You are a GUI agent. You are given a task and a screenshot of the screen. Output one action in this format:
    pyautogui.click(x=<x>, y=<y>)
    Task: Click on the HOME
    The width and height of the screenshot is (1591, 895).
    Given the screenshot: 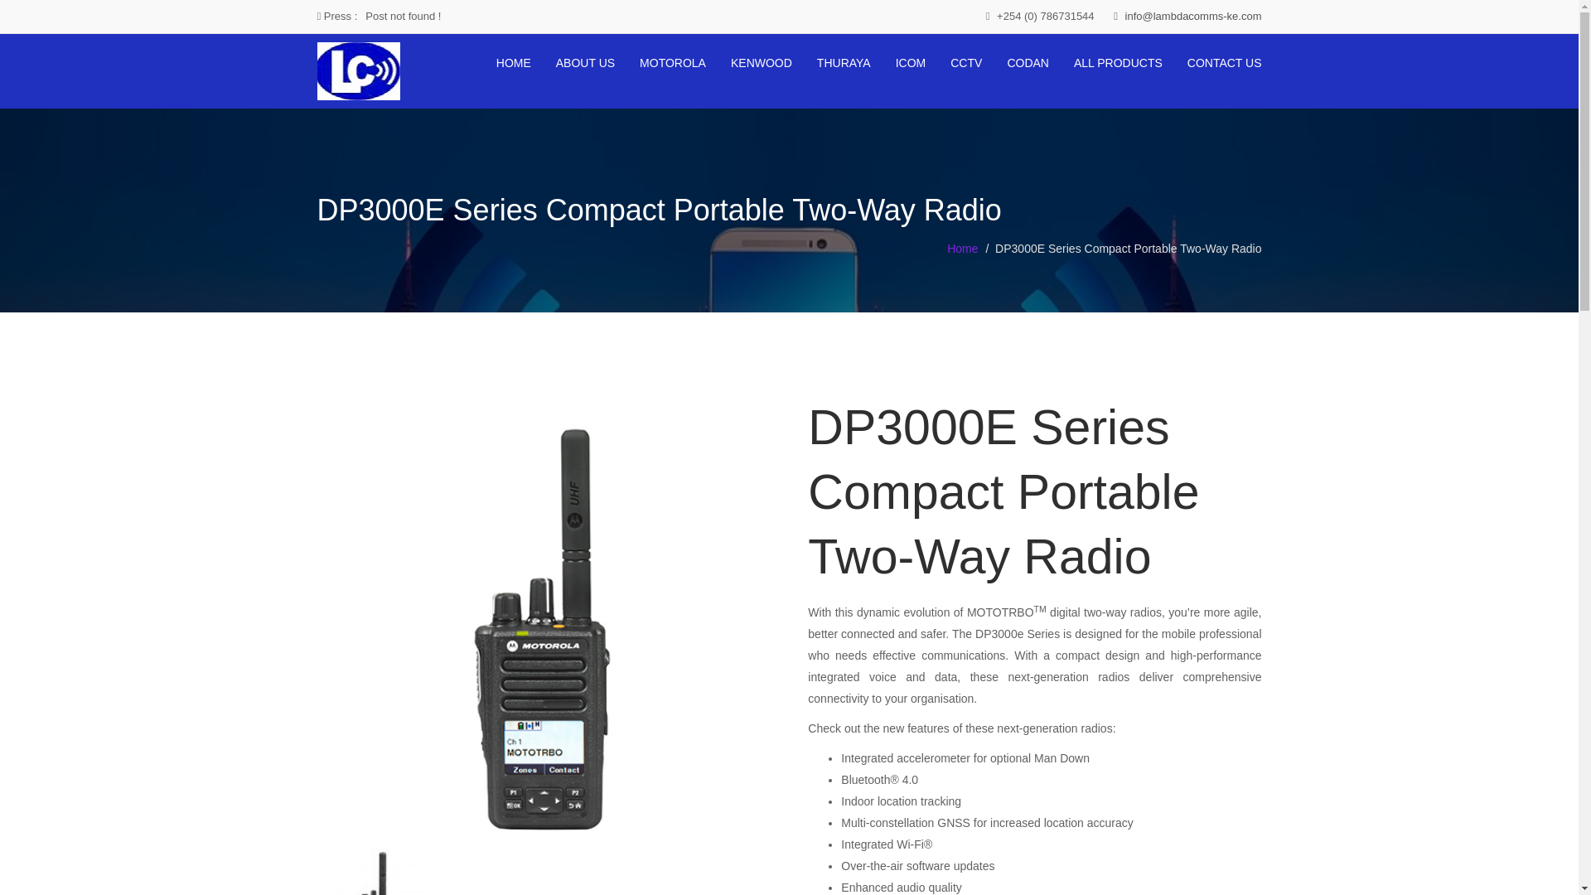 What is the action you would take?
    pyautogui.click(x=514, y=63)
    